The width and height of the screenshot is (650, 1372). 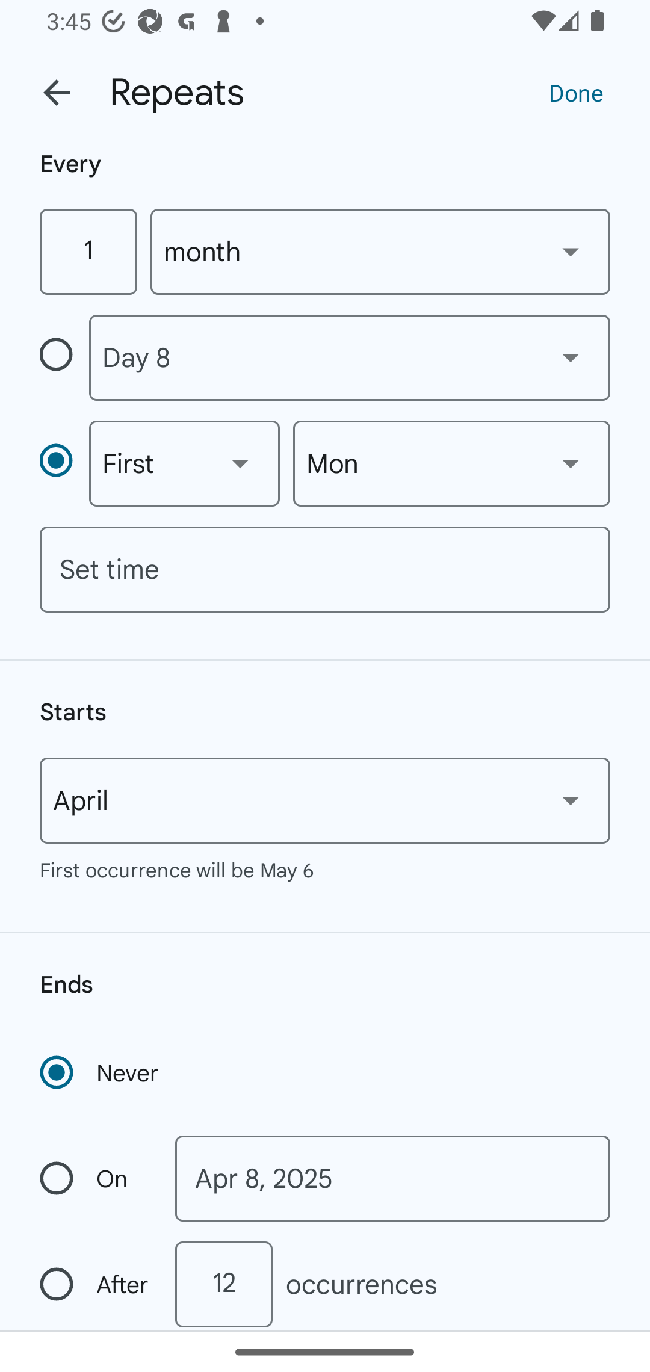 What do you see at coordinates (380, 252) in the screenshot?
I see `month` at bounding box center [380, 252].